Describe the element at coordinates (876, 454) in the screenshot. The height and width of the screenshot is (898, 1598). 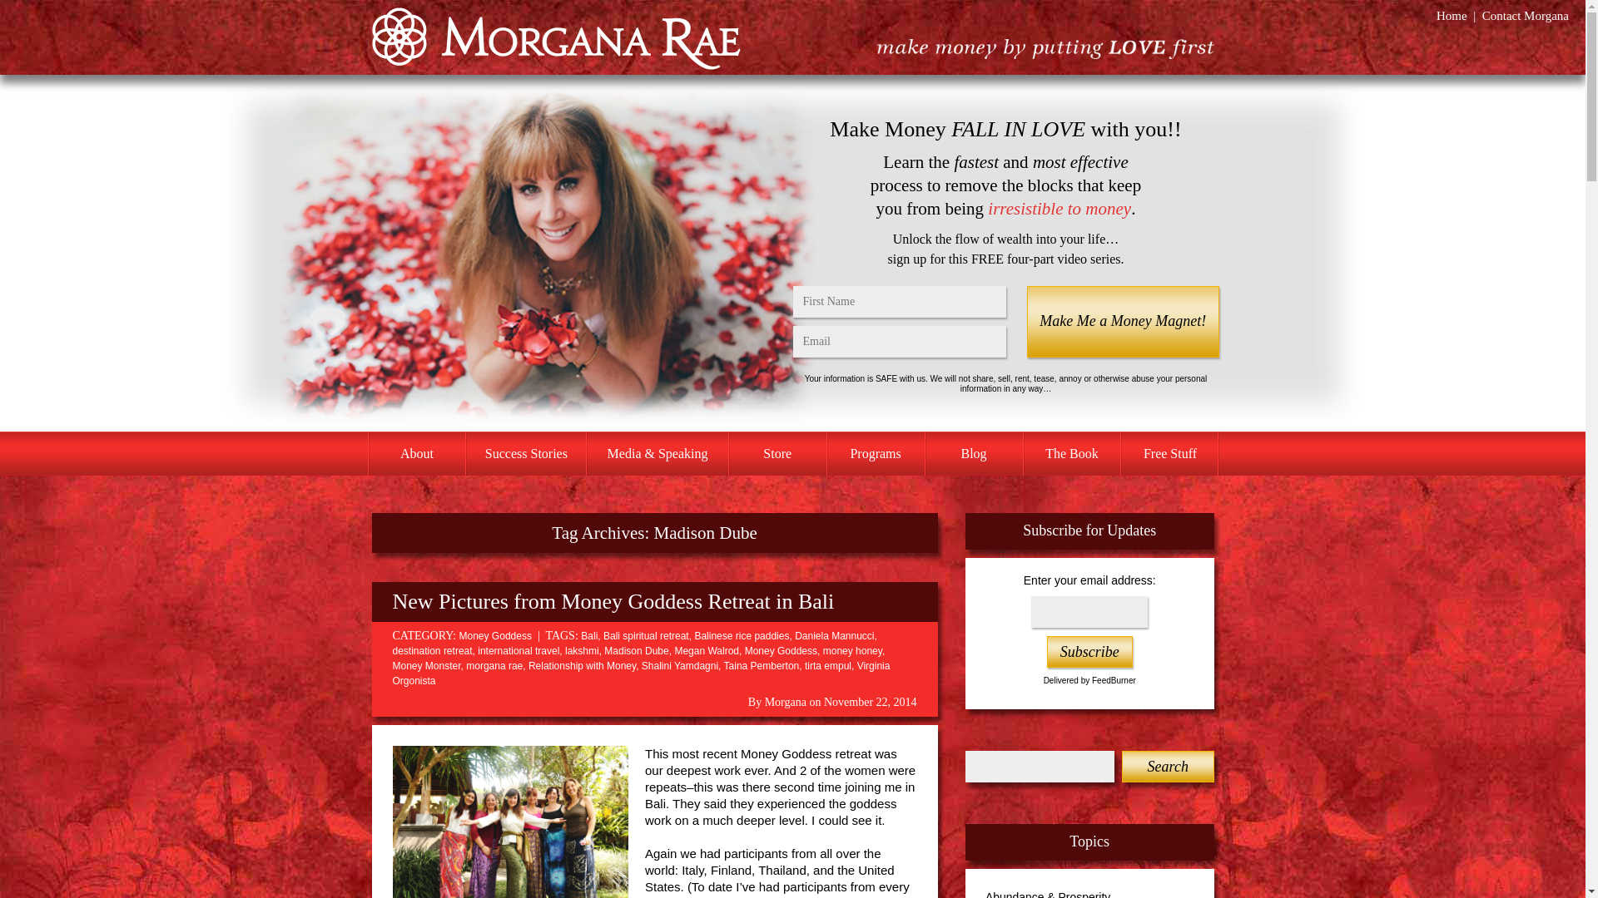
I see `Programs` at that location.